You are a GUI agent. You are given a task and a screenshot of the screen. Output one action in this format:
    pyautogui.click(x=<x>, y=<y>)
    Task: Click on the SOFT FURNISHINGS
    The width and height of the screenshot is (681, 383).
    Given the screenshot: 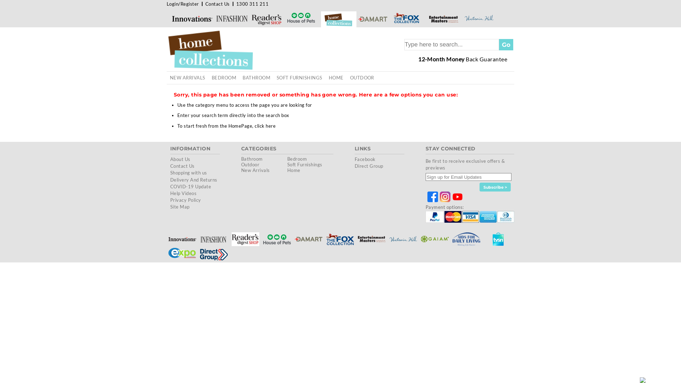 What is the action you would take?
    pyautogui.click(x=299, y=78)
    